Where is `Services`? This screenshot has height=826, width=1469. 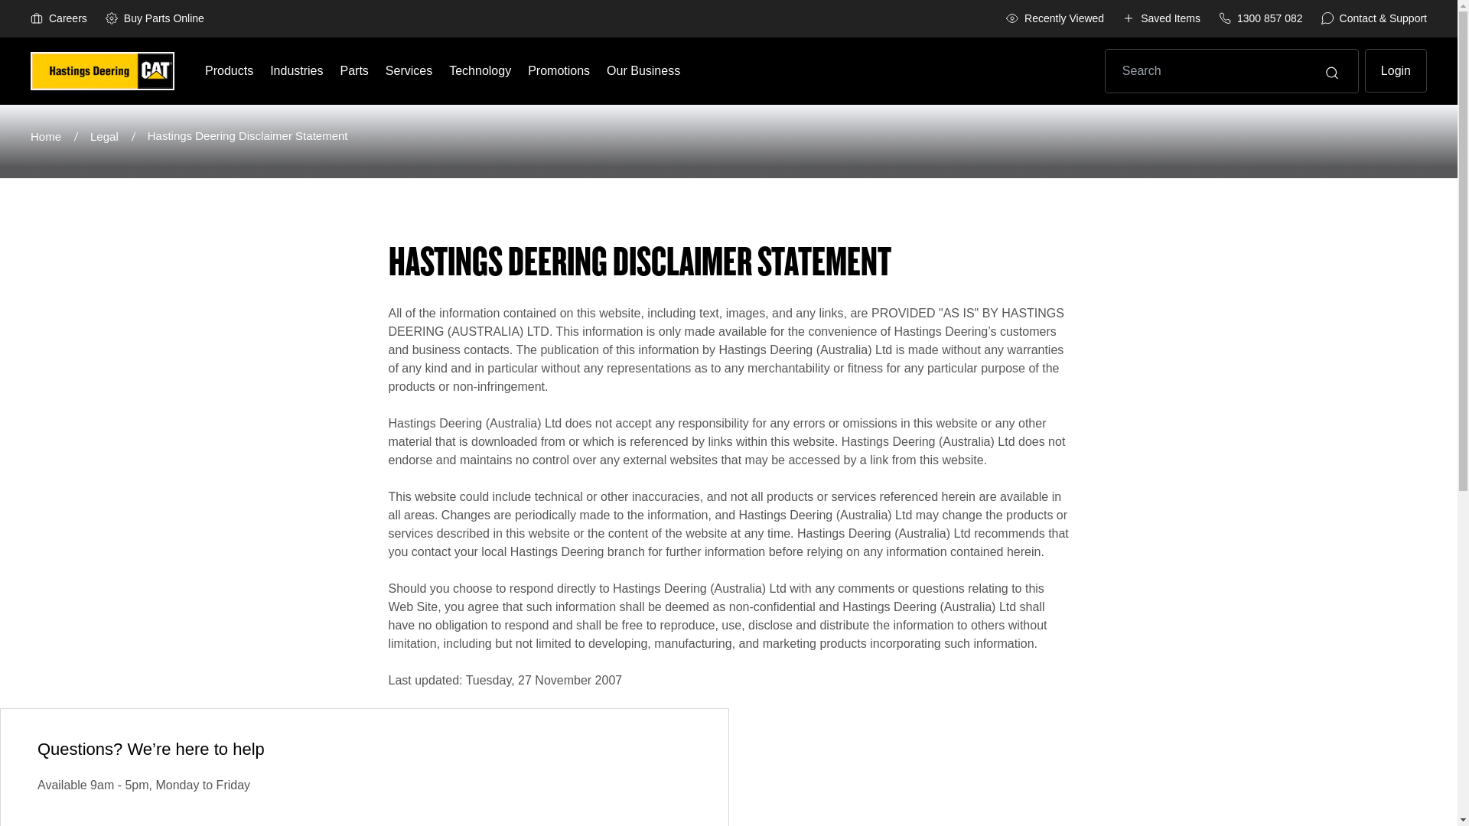 Services is located at coordinates (409, 70).